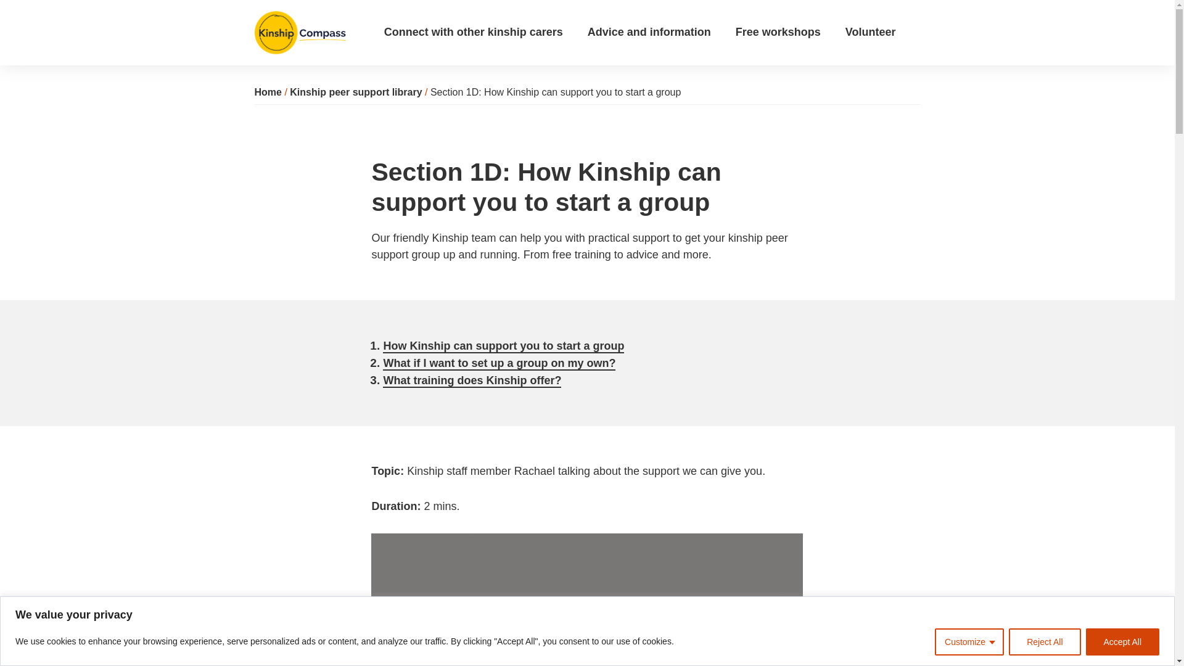 This screenshot has height=666, width=1184. What do you see at coordinates (661, 32) in the screenshot?
I see `Advice and information` at bounding box center [661, 32].